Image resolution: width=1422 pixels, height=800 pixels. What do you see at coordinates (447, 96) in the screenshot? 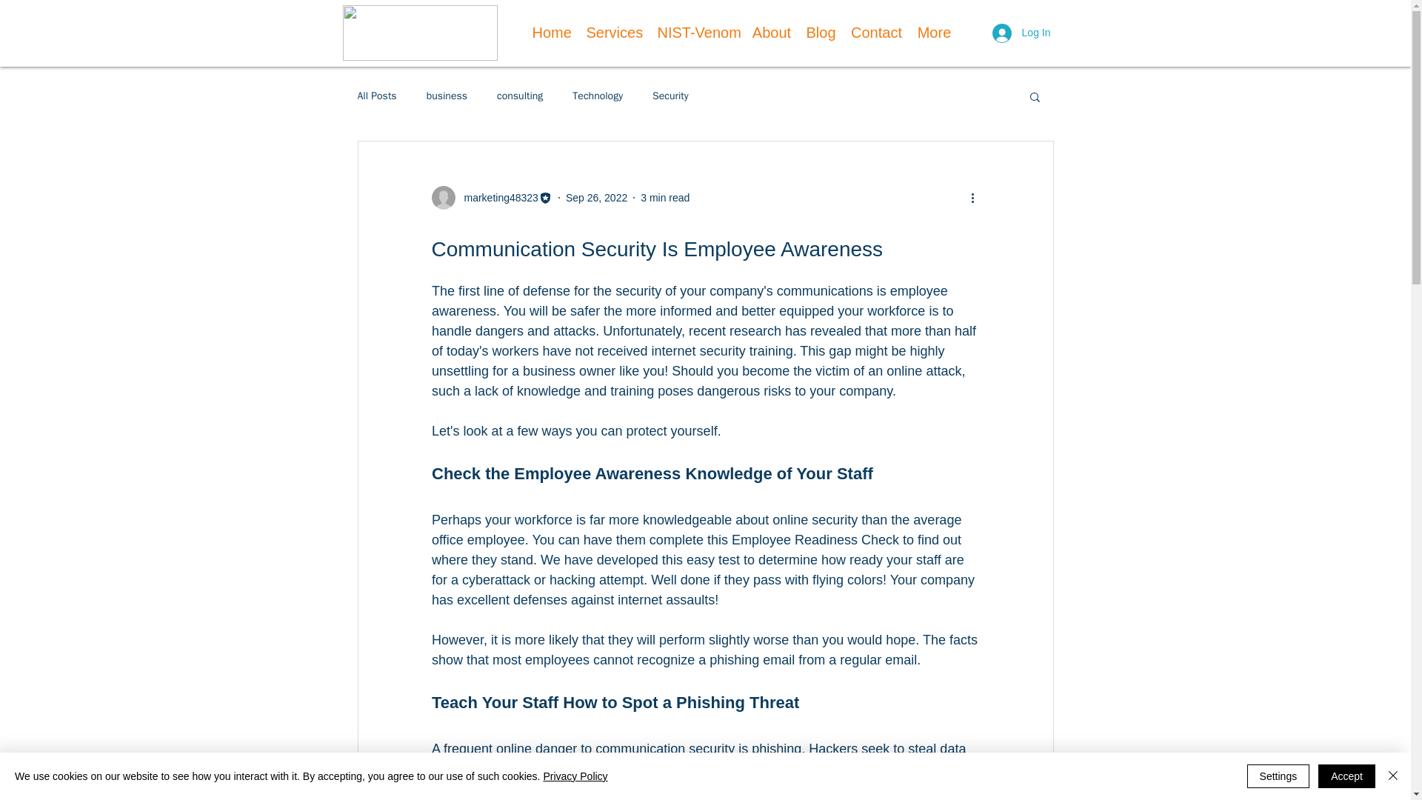
I see `business` at bounding box center [447, 96].